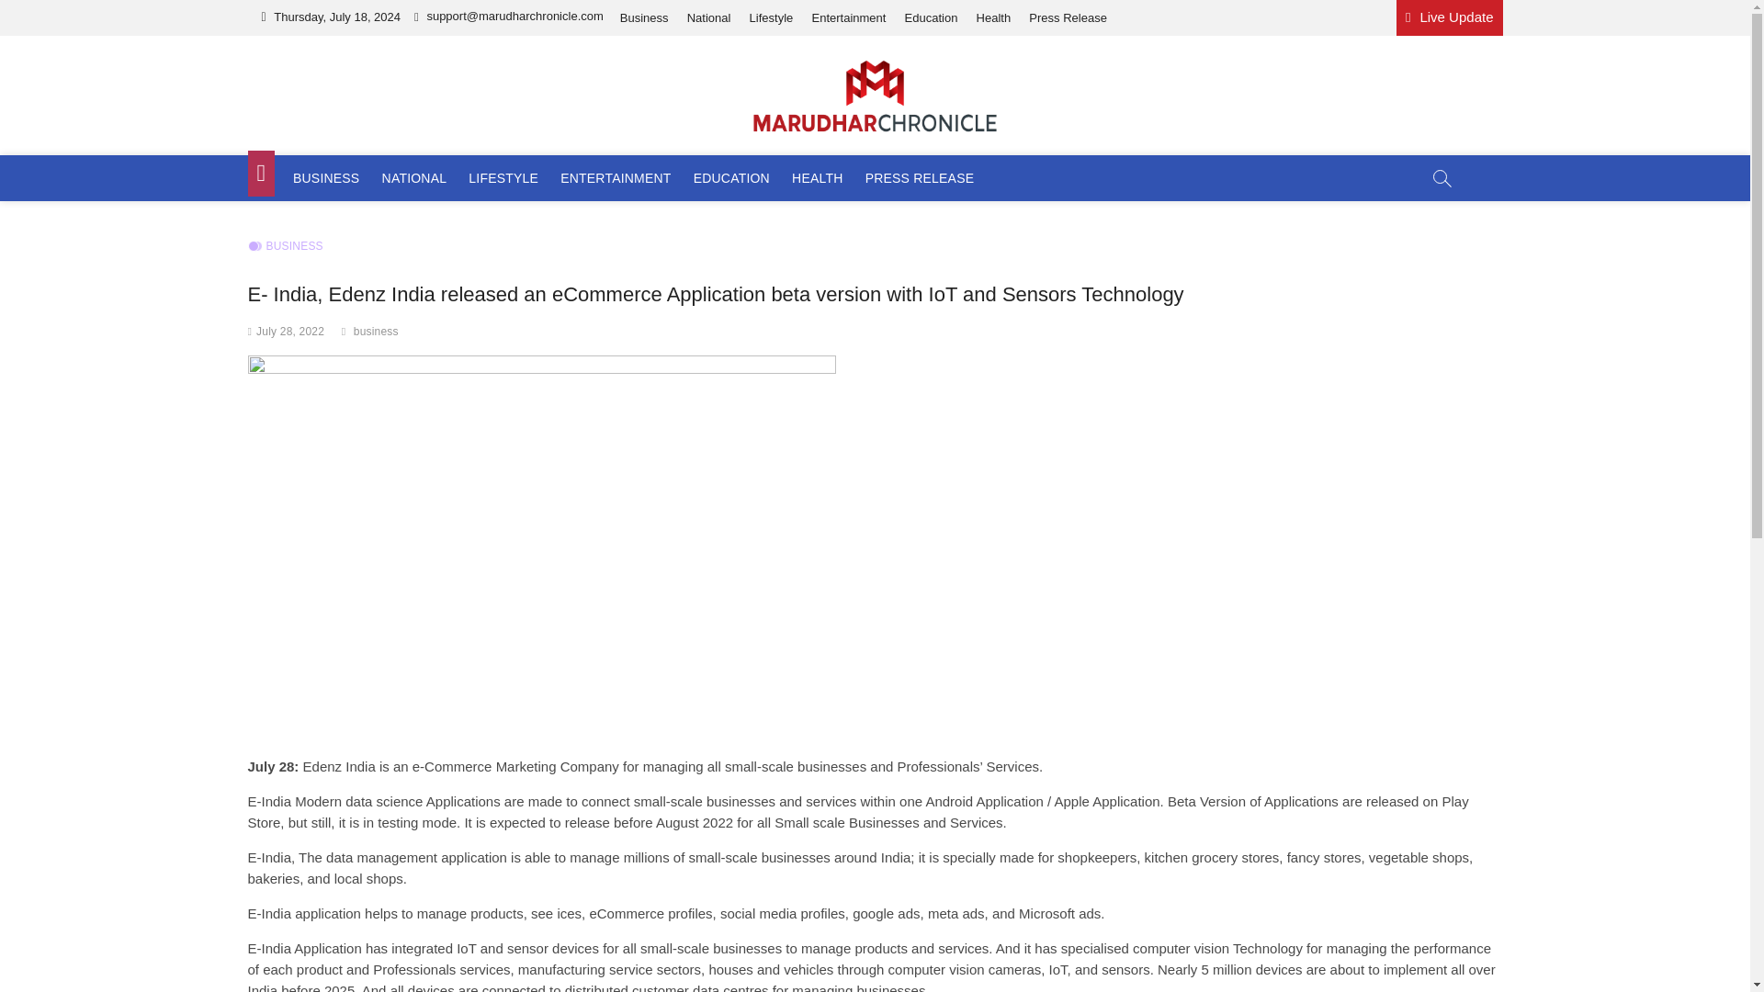  I want to click on National, so click(709, 17).